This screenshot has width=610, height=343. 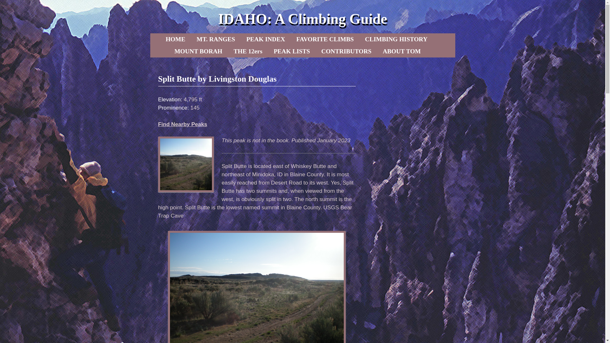 What do you see at coordinates (302, 19) in the screenshot?
I see `IDAHO: A Climbing Guide` at bounding box center [302, 19].